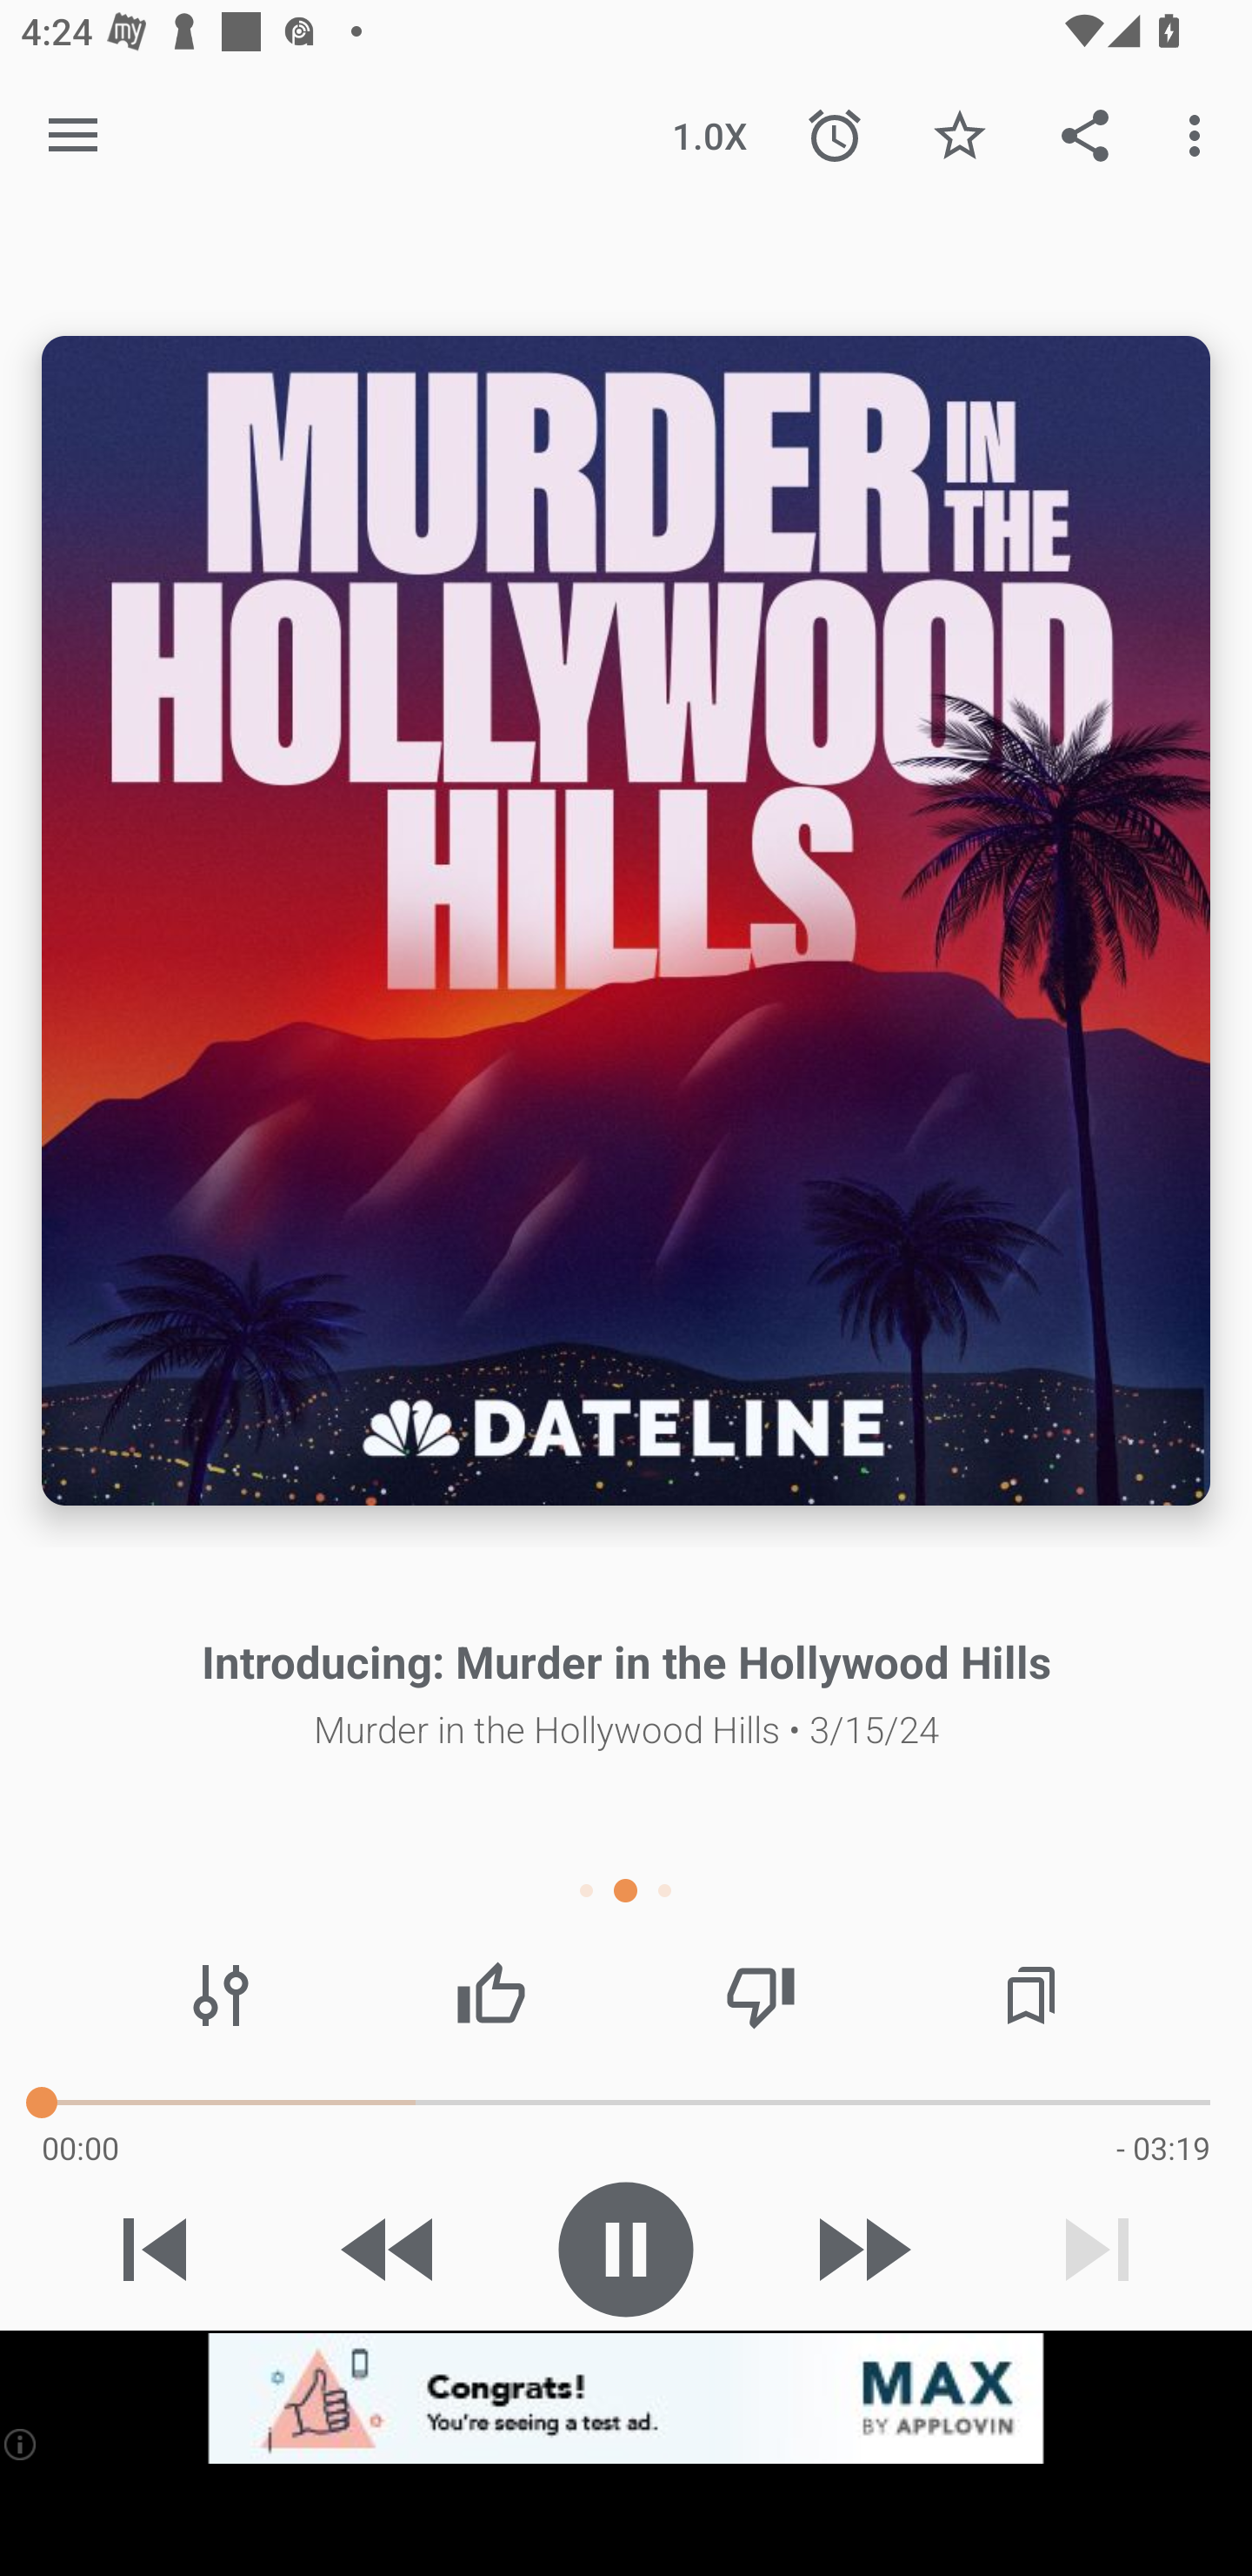  What do you see at coordinates (835, 134) in the screenshot?
I see `Sleep Timer` at bounding box center [835, 134].